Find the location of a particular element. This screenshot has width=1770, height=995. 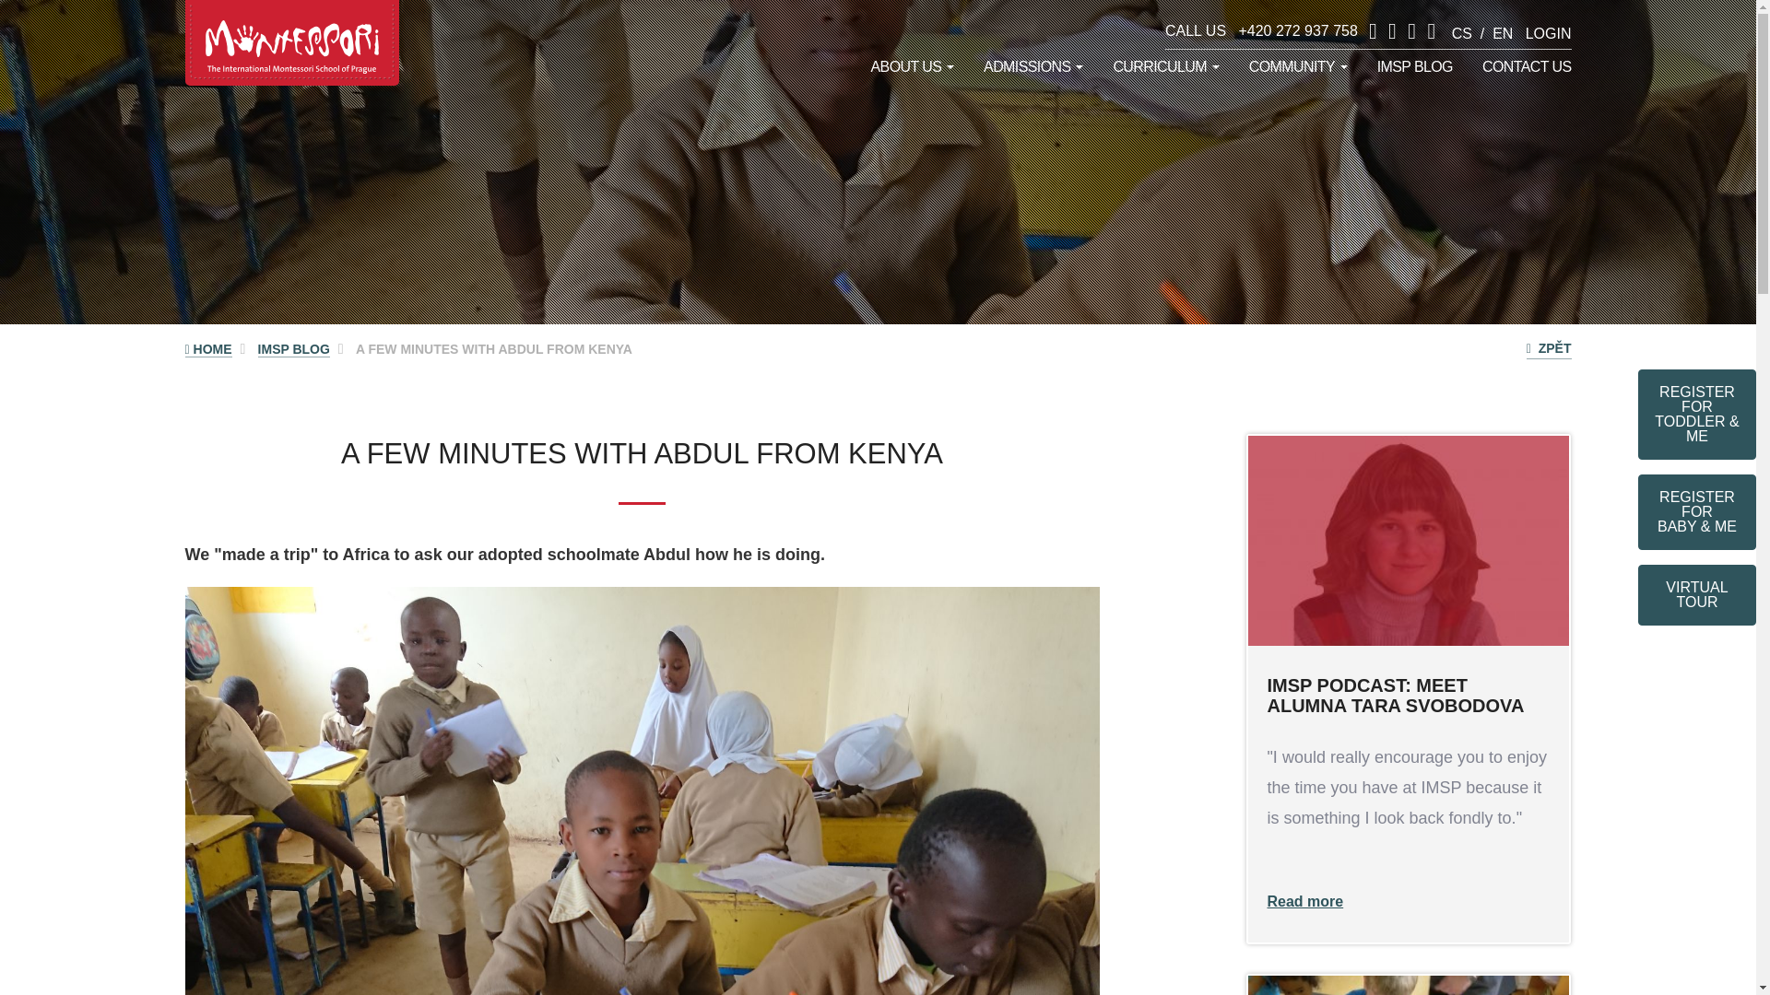

CS is located at coordinates (1462, 33).